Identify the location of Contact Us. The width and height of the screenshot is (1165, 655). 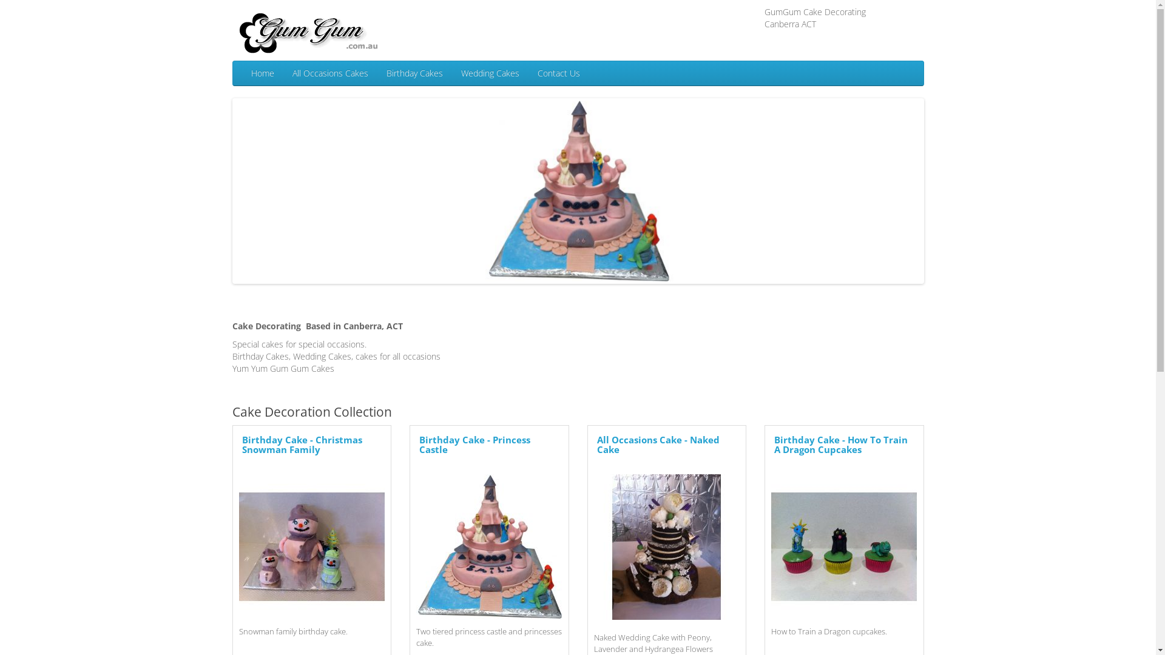
(558, 73).